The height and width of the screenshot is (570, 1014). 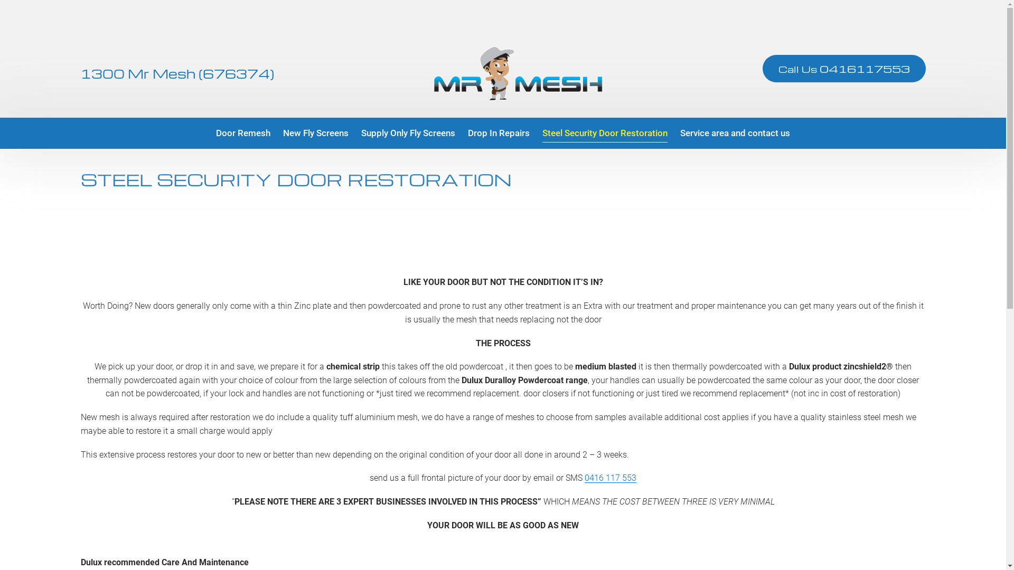 I want to click on Door Remesh, so click(x=243, y=133).